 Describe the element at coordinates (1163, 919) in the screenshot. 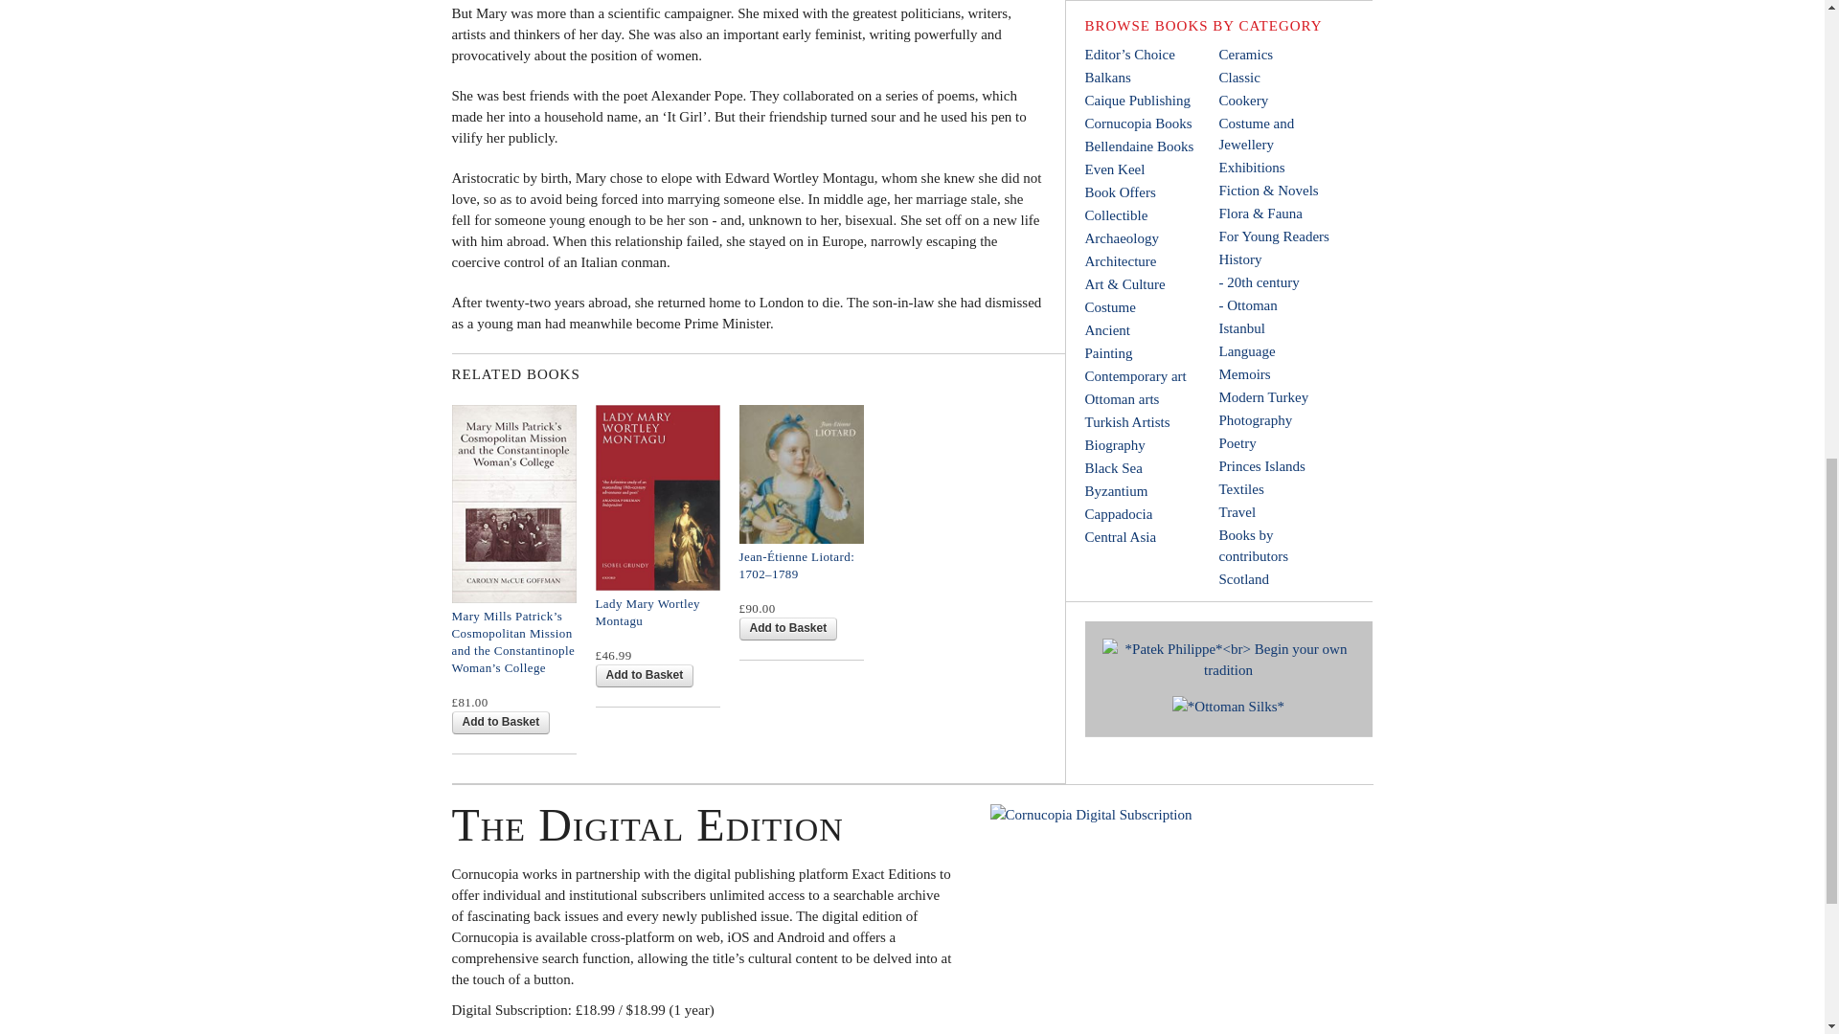

I see `Cornucopia Digital Subscription` at that location.